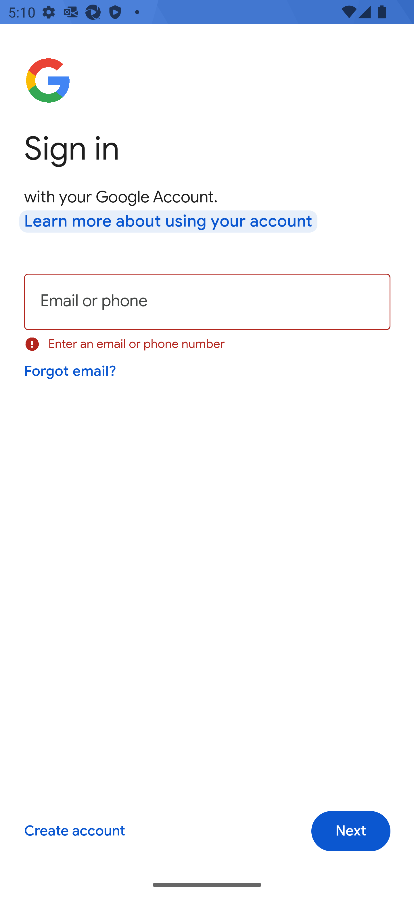 This screenshot has width=414, height=897. Describe the element at coordinates (74, 831) in the screenshot. I see `Create account` at that location.